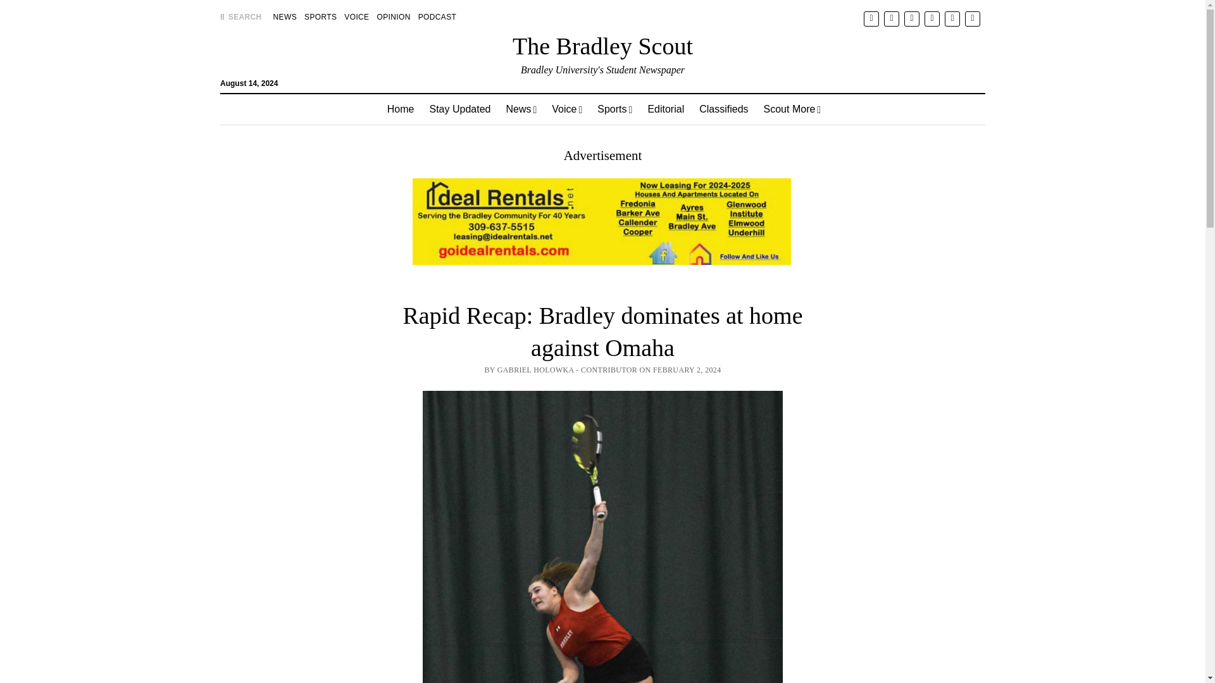  What do you see at coordinates (356, 16) in the screenshot?
I see `VOICE` at bounding box center [356, 16].